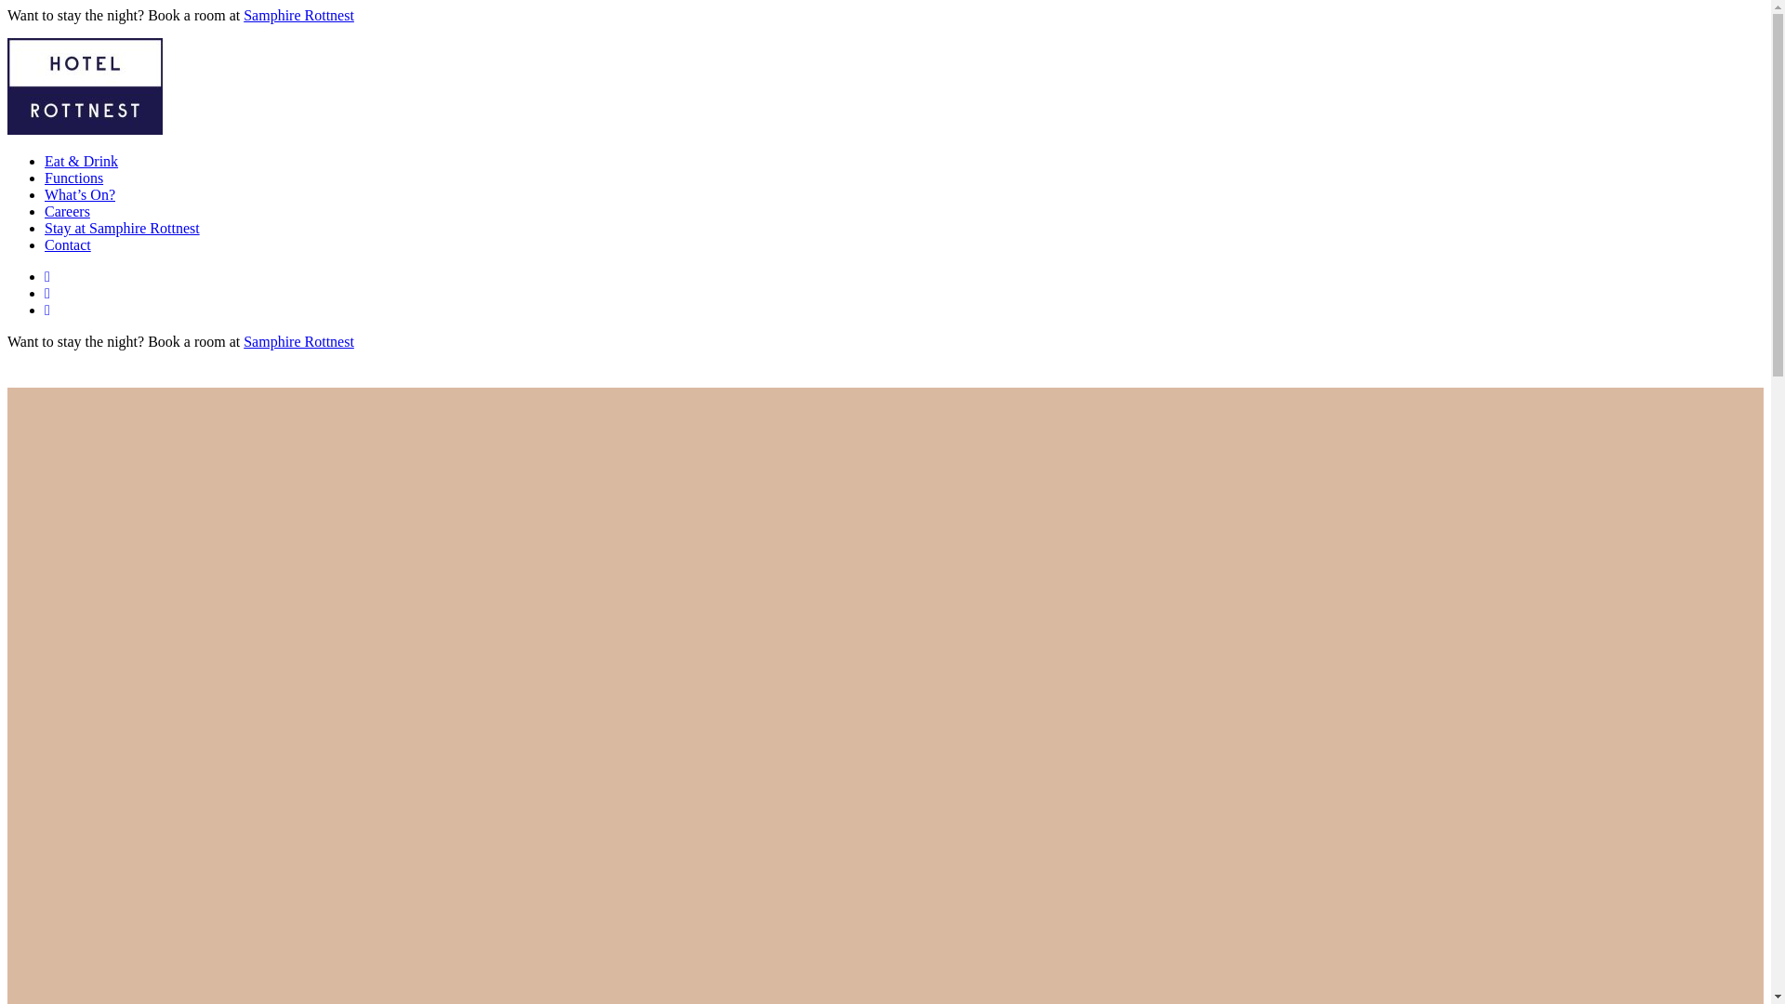 Image resolution: width=1785 pixels, height=1004 pixels. I want to click on Hotel Rottnest, so click(195, 130).